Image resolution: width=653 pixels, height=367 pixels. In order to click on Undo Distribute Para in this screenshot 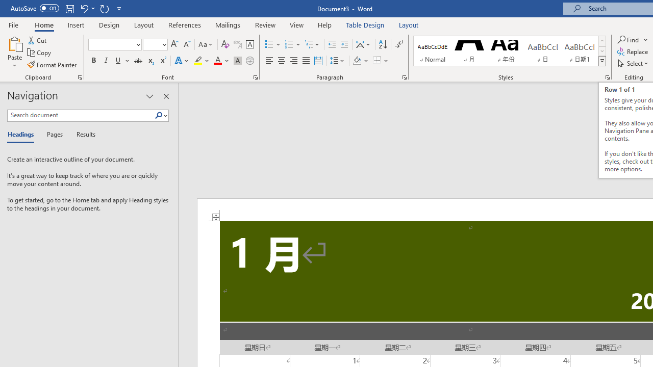, I will do `click(87, 8)`.